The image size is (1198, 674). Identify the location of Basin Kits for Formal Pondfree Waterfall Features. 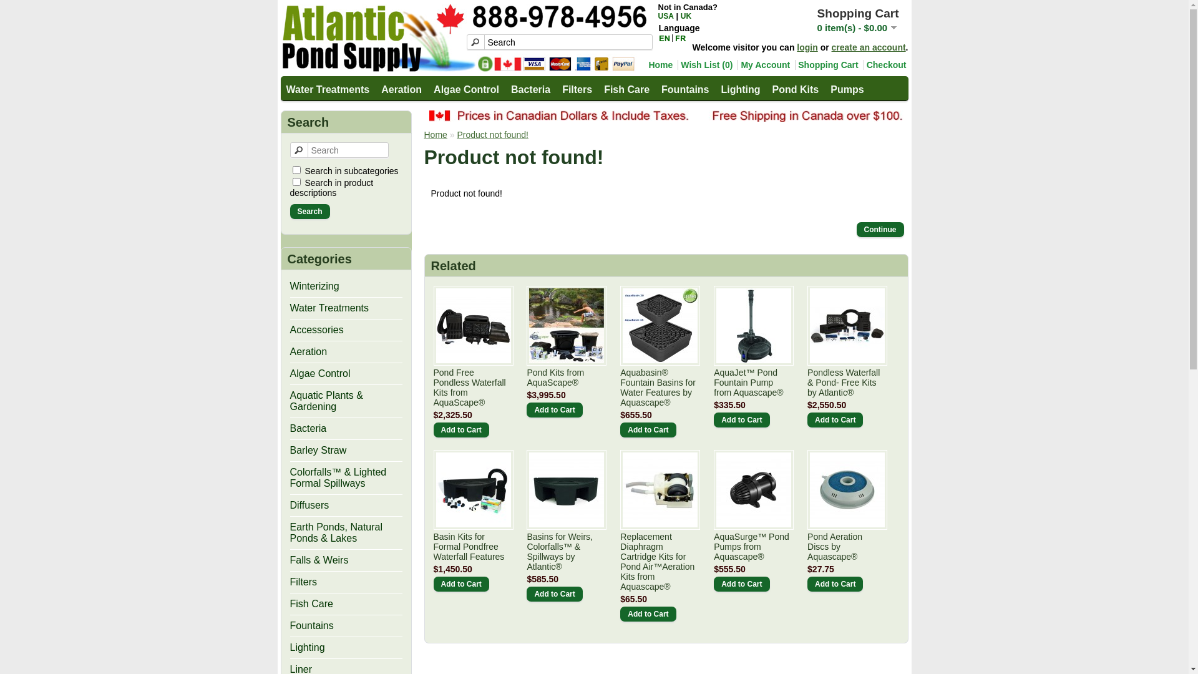
(472, 547).